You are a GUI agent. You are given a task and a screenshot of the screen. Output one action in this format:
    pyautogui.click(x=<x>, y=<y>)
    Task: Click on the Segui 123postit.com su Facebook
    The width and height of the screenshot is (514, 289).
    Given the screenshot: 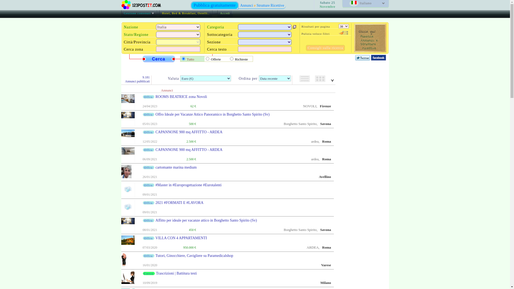 What is the action you would take?
    pyautogui.click(x=379, y=57)
    